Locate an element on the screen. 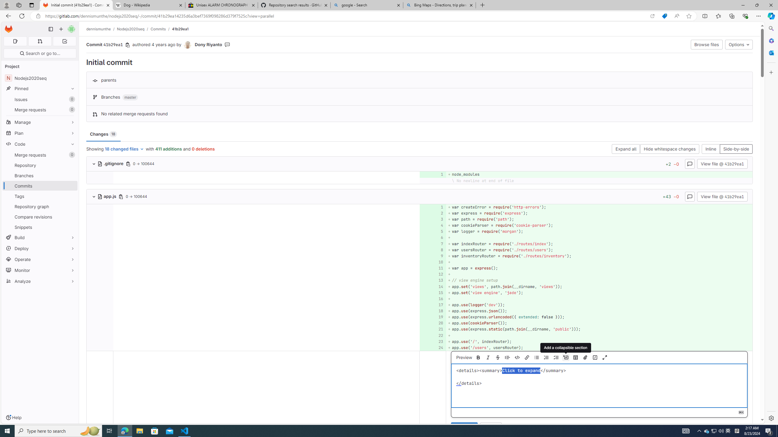 Image resolution: width=778 pixels, height=437 pixels. Analyze is located at coordinates (40, 281).